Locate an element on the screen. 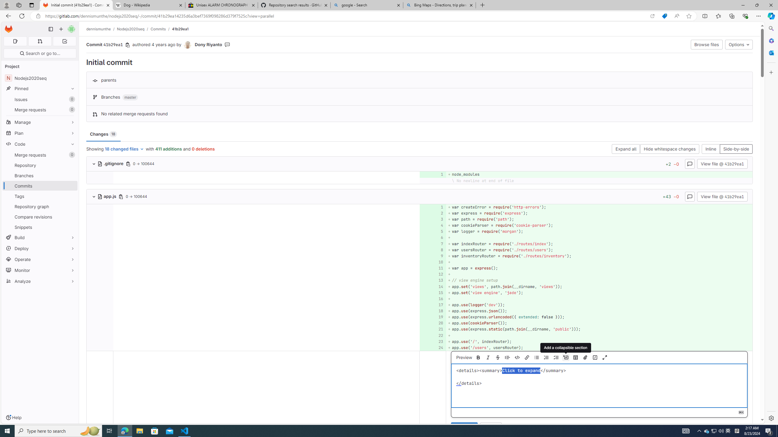 Image resolution: width=778 pixels, height=437 pixels. Analyze is located at coordinates (40, 281).